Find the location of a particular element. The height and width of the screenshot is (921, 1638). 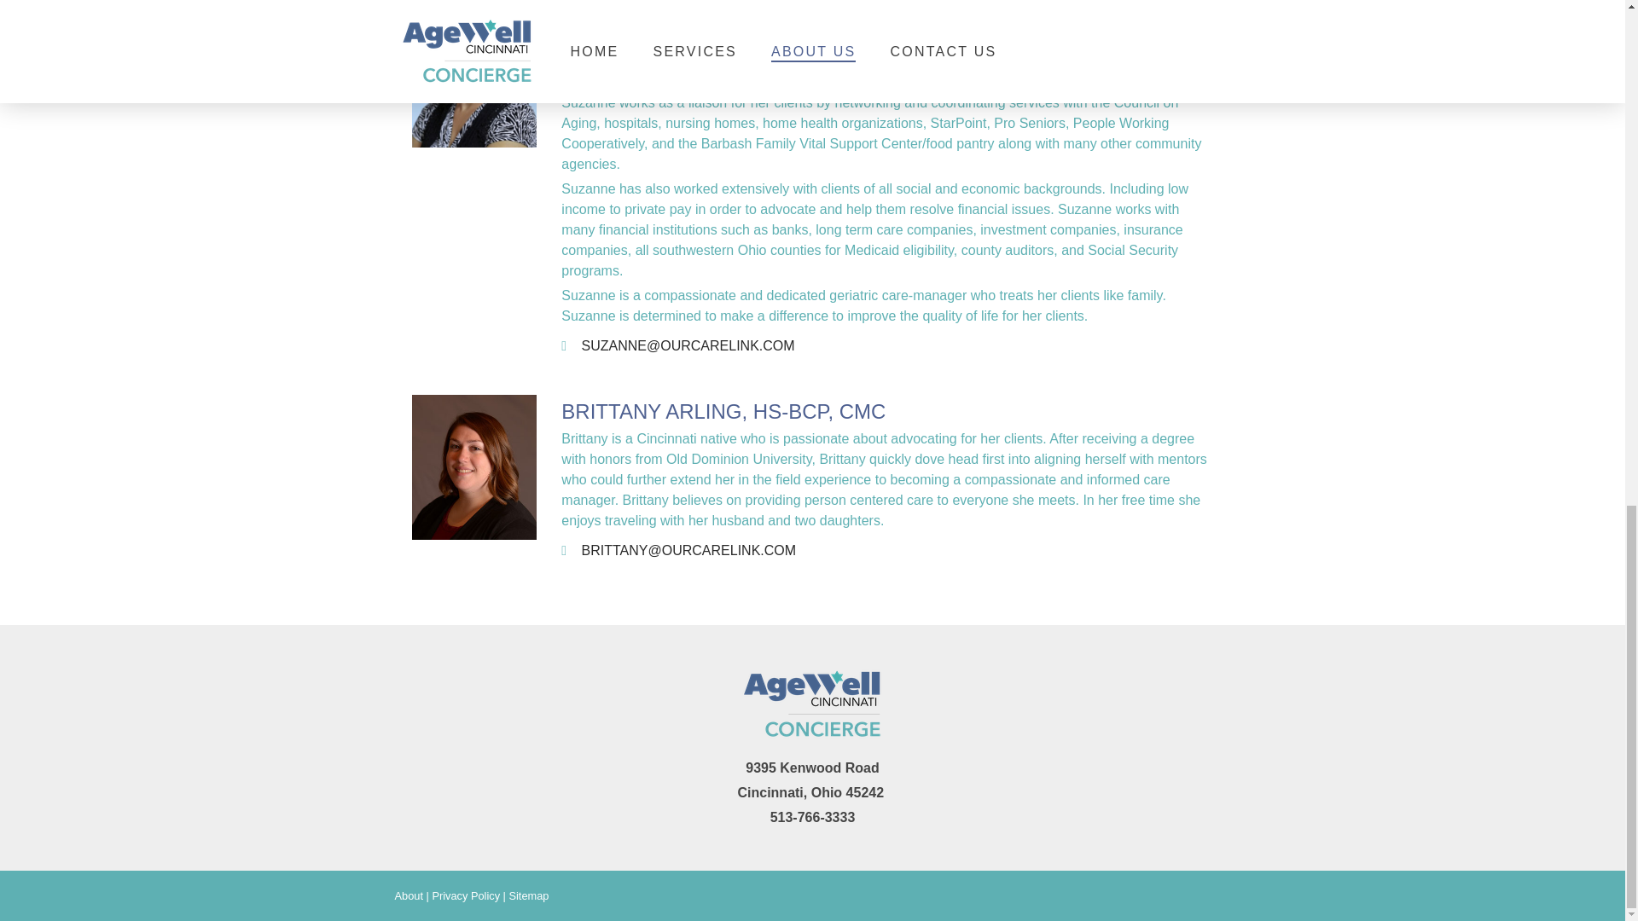

tel:5137663333 is located at coordinates (812, 817).